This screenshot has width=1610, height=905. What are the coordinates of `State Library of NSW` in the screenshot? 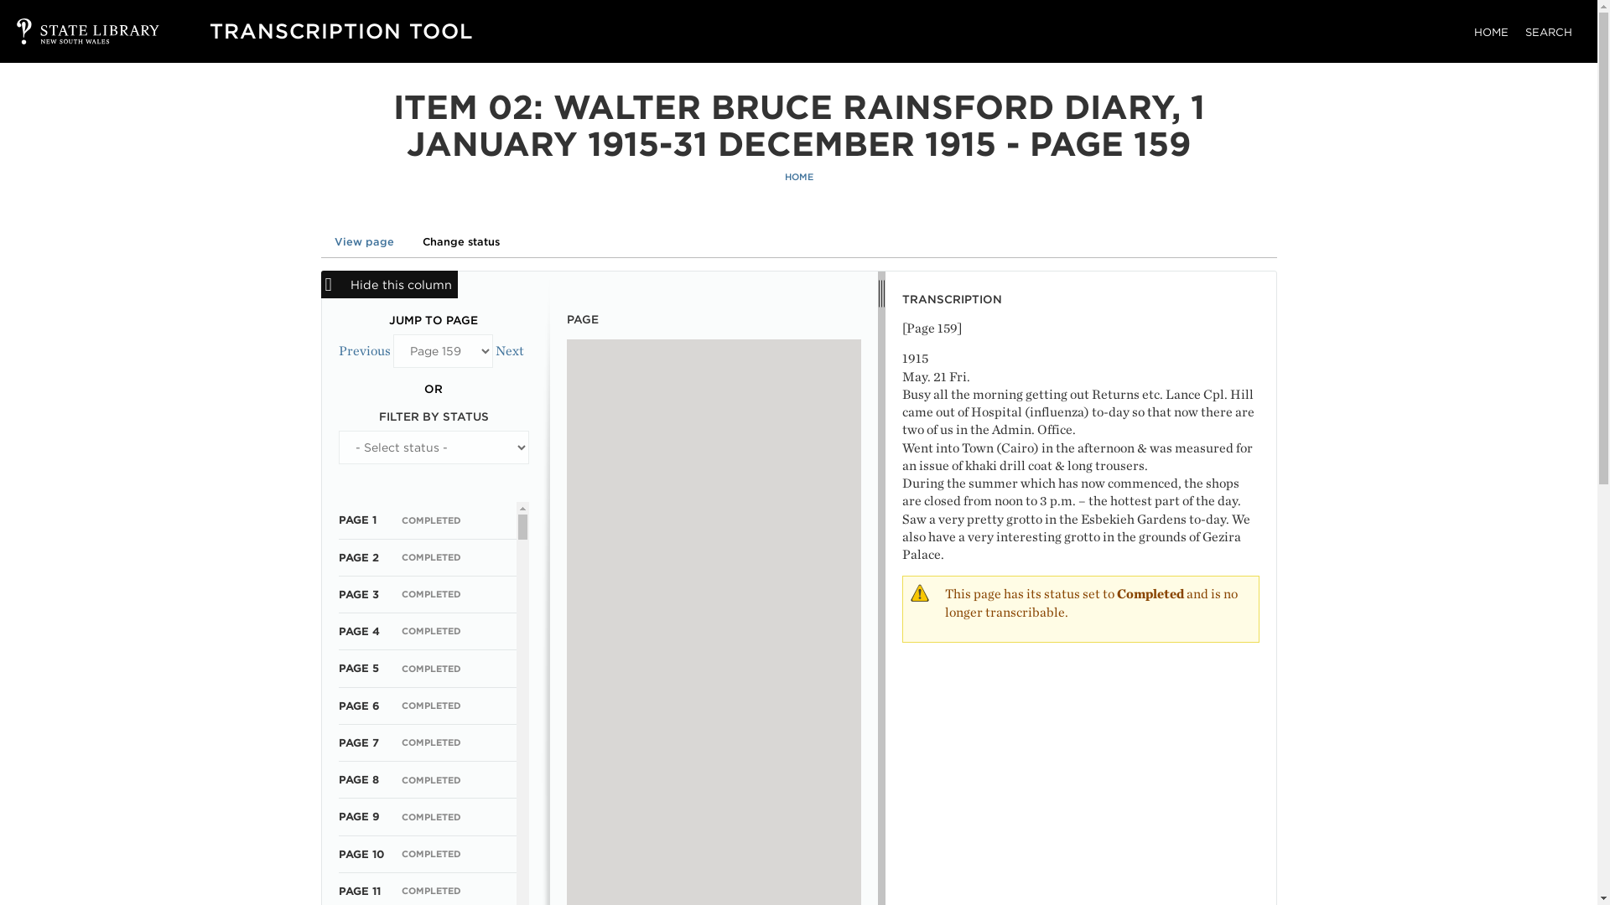 It's located at (71, 31).